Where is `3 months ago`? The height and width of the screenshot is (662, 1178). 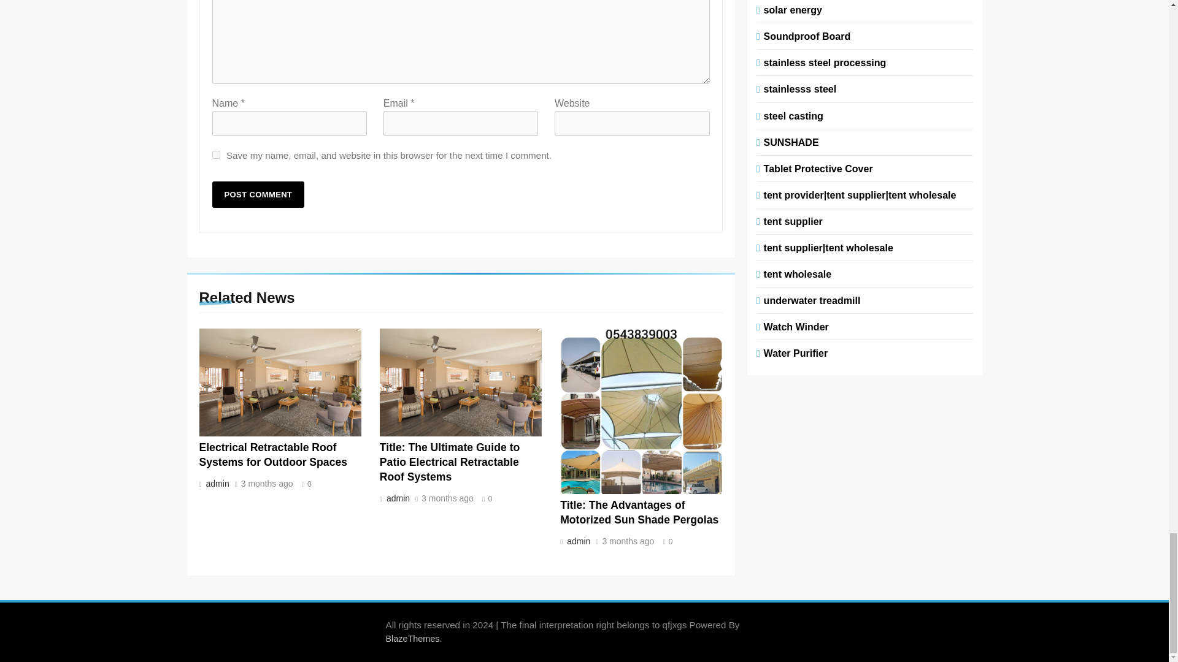
3 months ago is located at coordinates (628, 542).